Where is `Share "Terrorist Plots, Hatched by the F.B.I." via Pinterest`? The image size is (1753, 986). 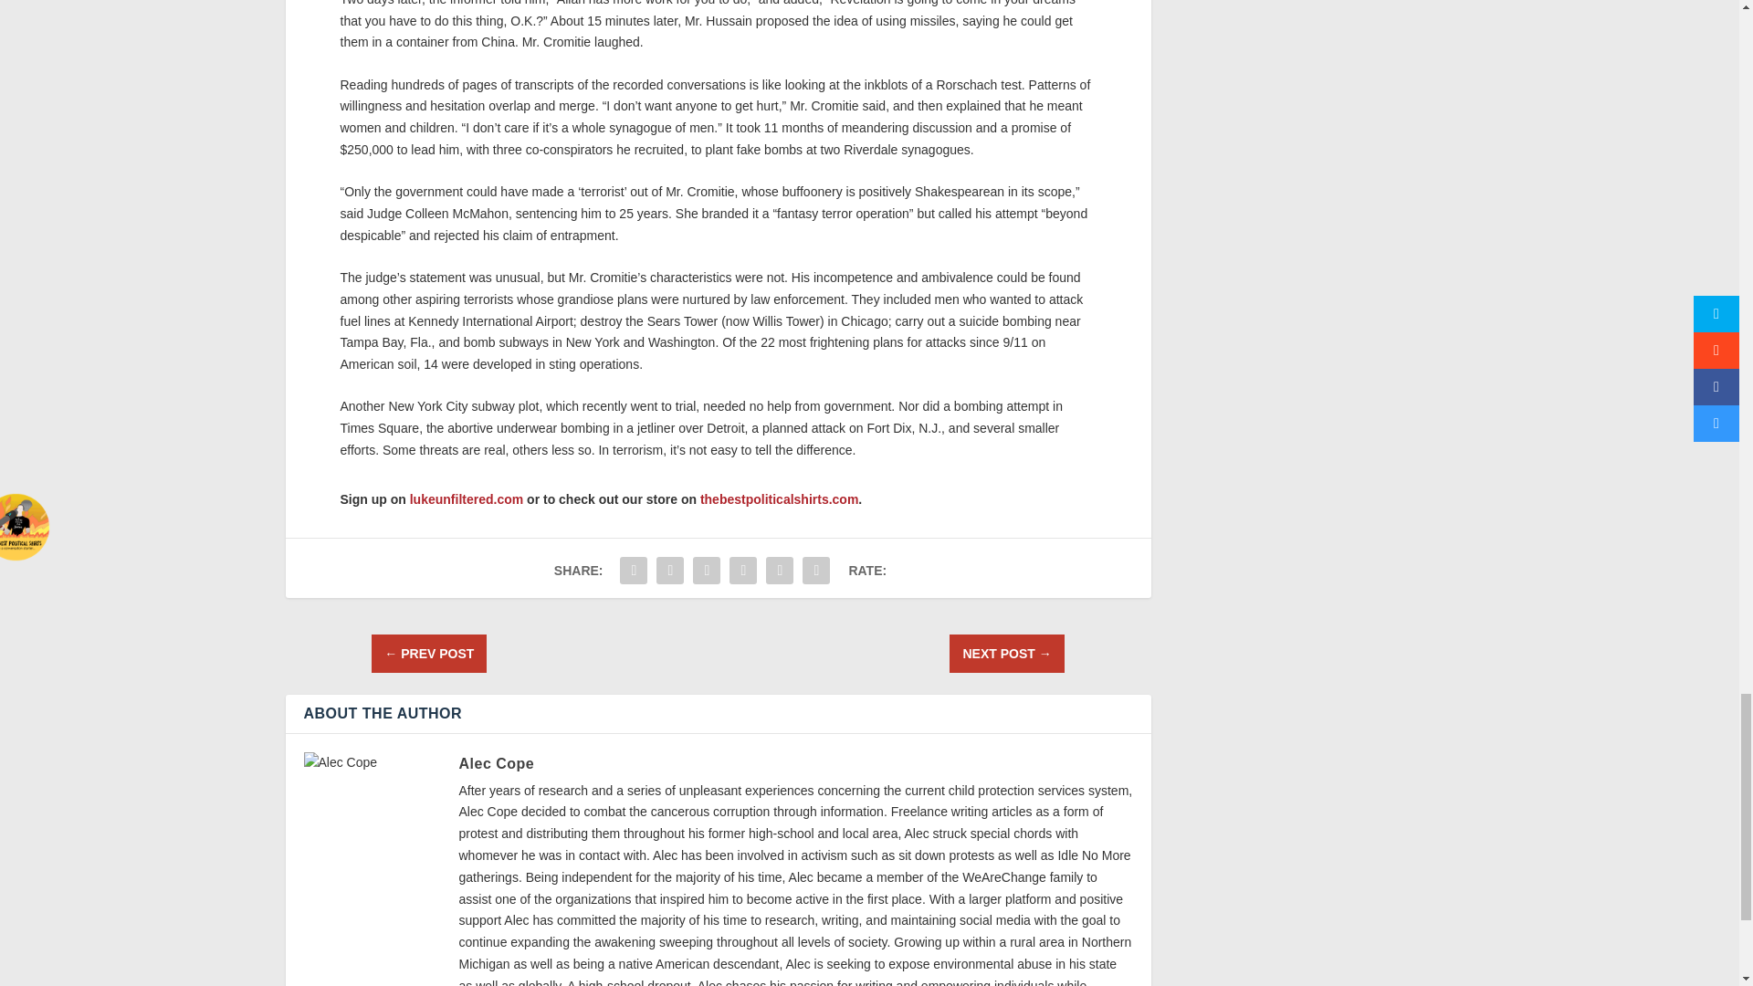 Share "Terrorist Plots, Hatched by the F.B.I." via Pinterest is located at coordinates (743, 570).